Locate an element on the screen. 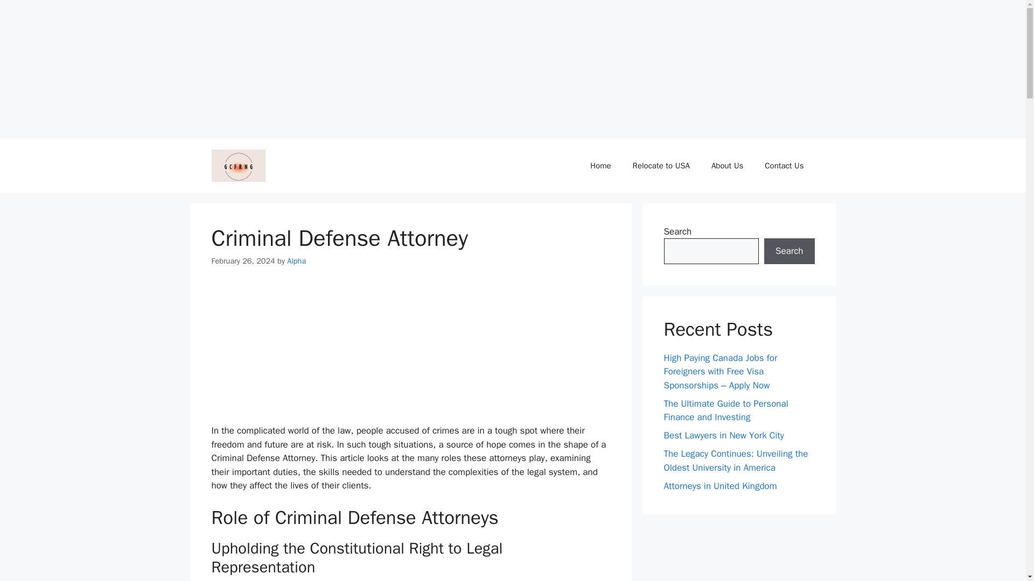 Image resolution: width=1034 pixels, height=581 pixels. Home is located at coordinates (600, 166).